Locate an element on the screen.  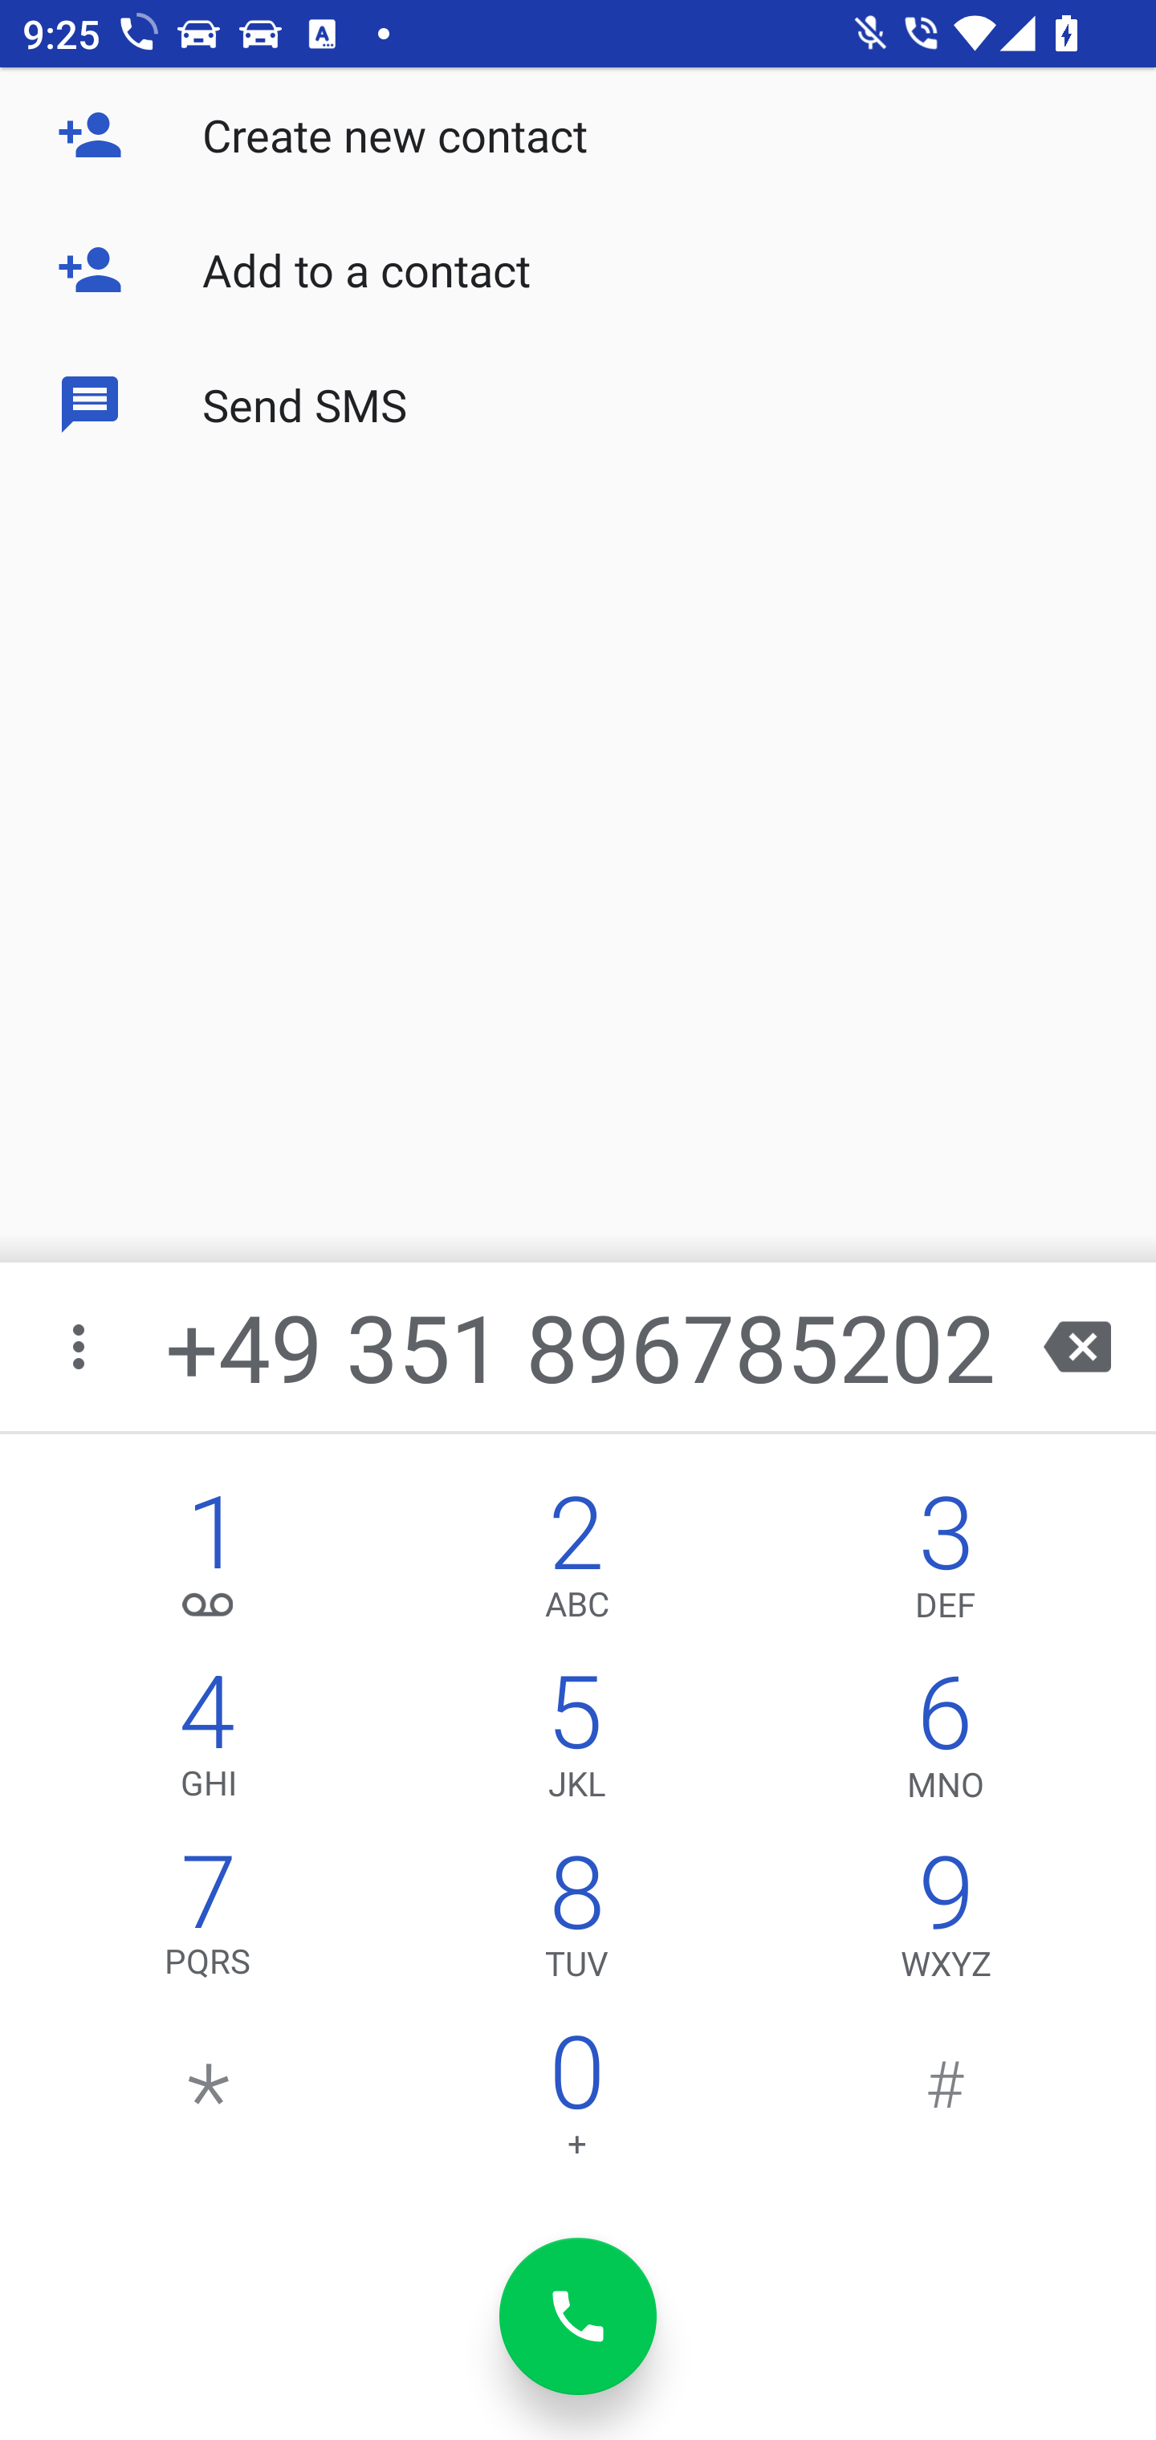
1, 1 is located at coordinates (209, 1564).